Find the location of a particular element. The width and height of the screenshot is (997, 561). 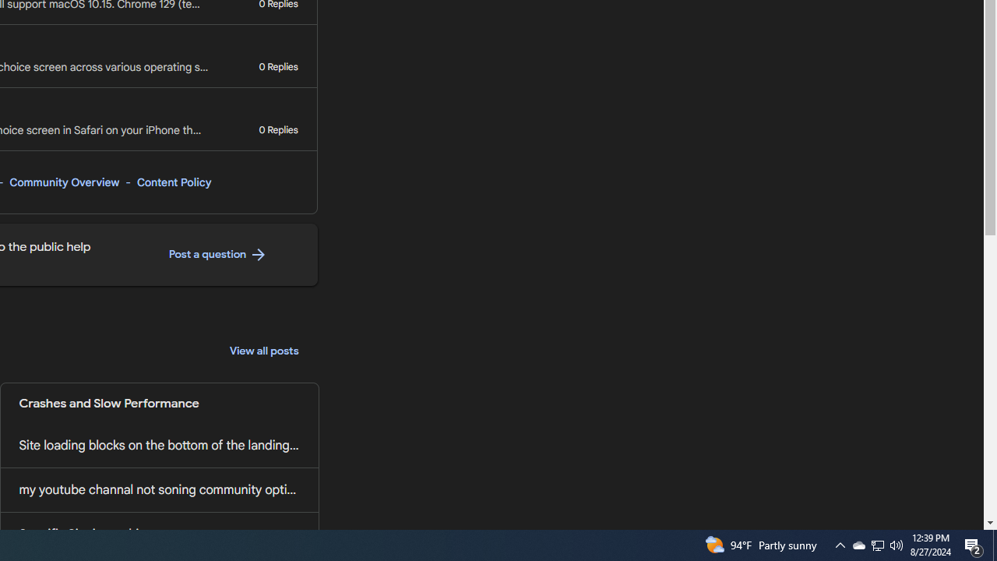

Community Overview is located at coordinates (64, 182).